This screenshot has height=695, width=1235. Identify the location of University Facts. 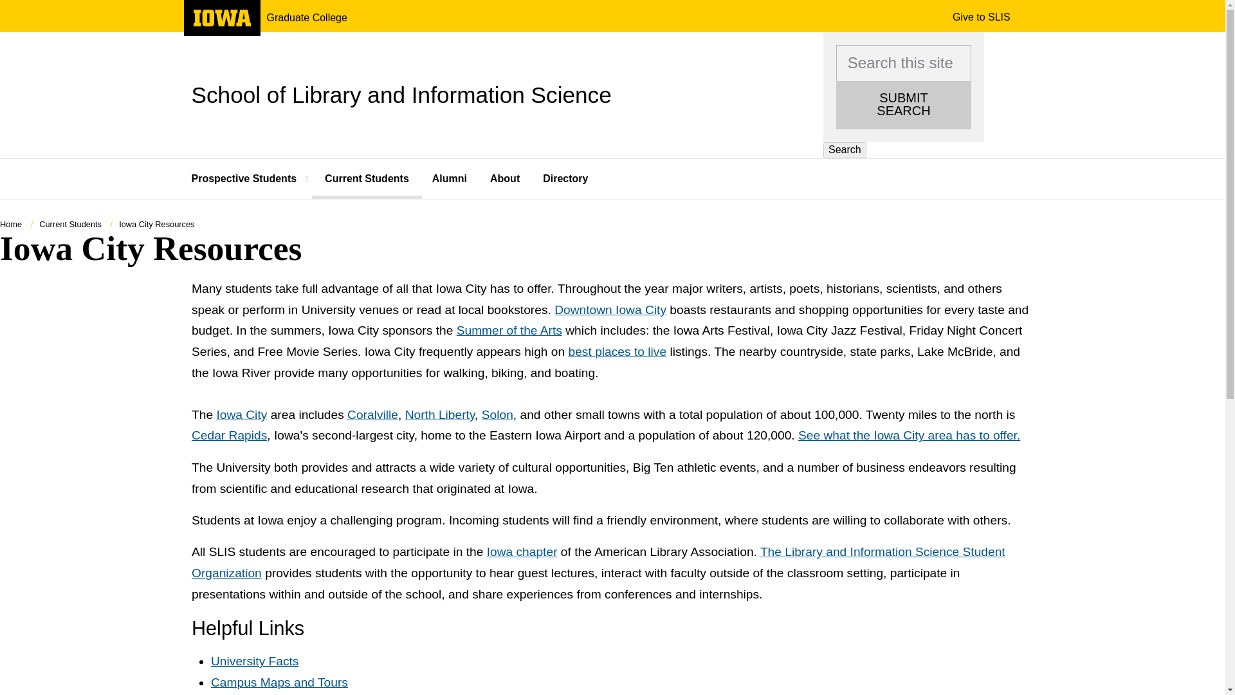
(610, 310).